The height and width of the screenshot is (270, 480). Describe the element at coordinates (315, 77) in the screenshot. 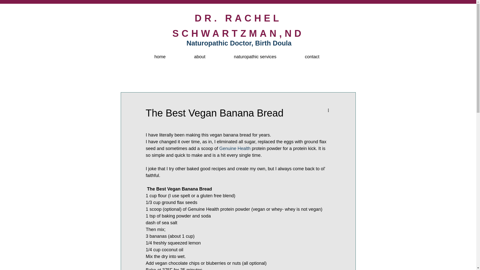

I see `communal table` at that location.